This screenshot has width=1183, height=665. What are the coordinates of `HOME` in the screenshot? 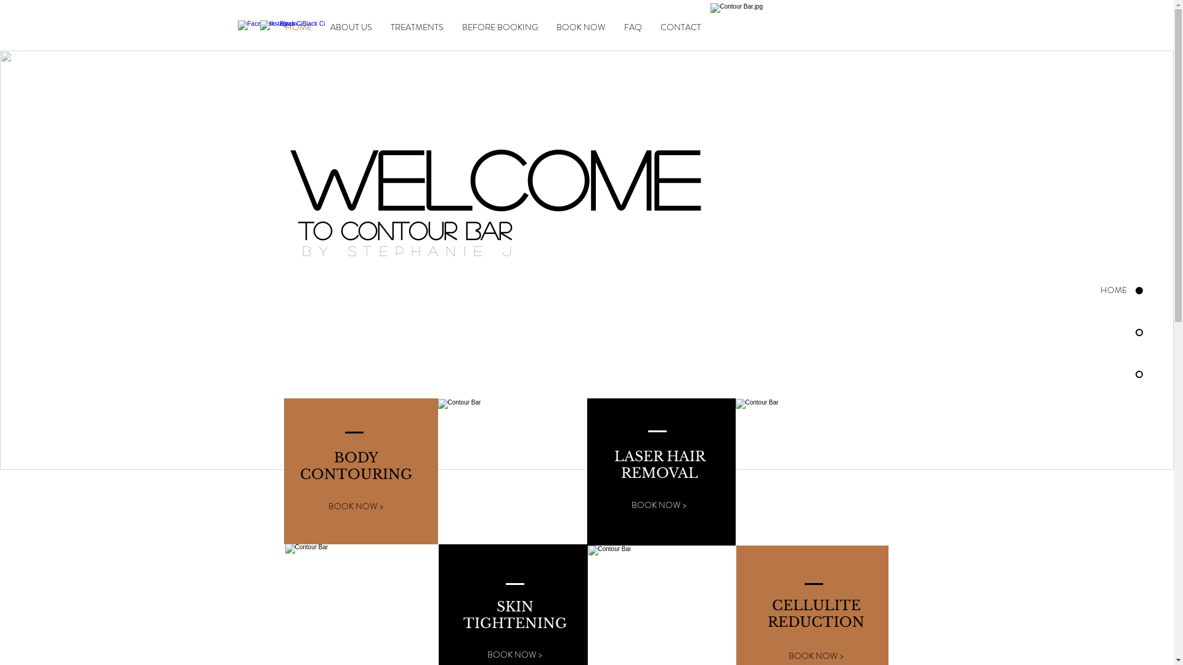 It's located at (1093, 291).